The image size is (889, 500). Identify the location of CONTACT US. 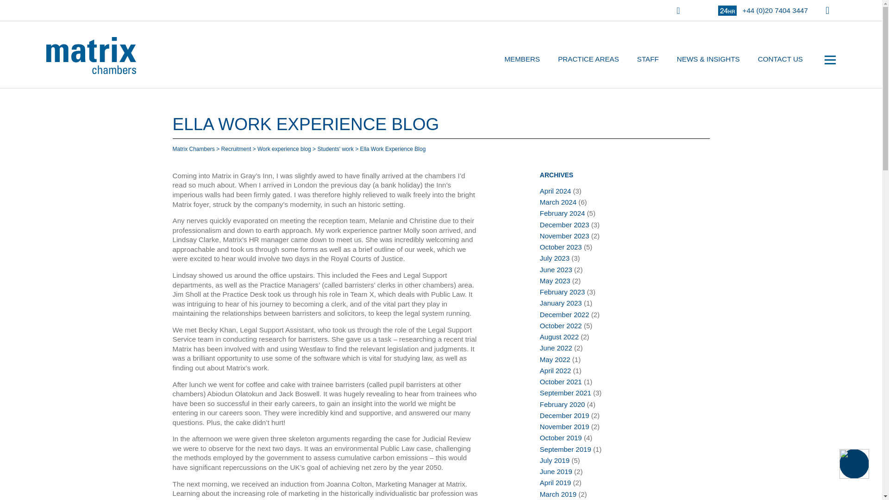
(781, 59).